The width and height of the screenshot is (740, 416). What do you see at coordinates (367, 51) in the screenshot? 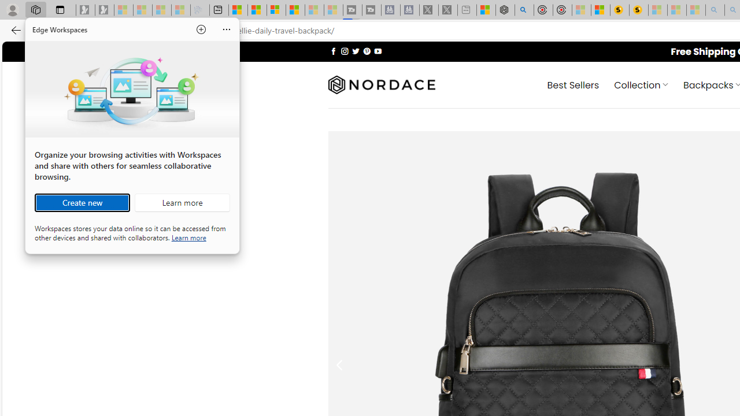
I see `Follow on Pinterest` at bounding box center [367, 51].